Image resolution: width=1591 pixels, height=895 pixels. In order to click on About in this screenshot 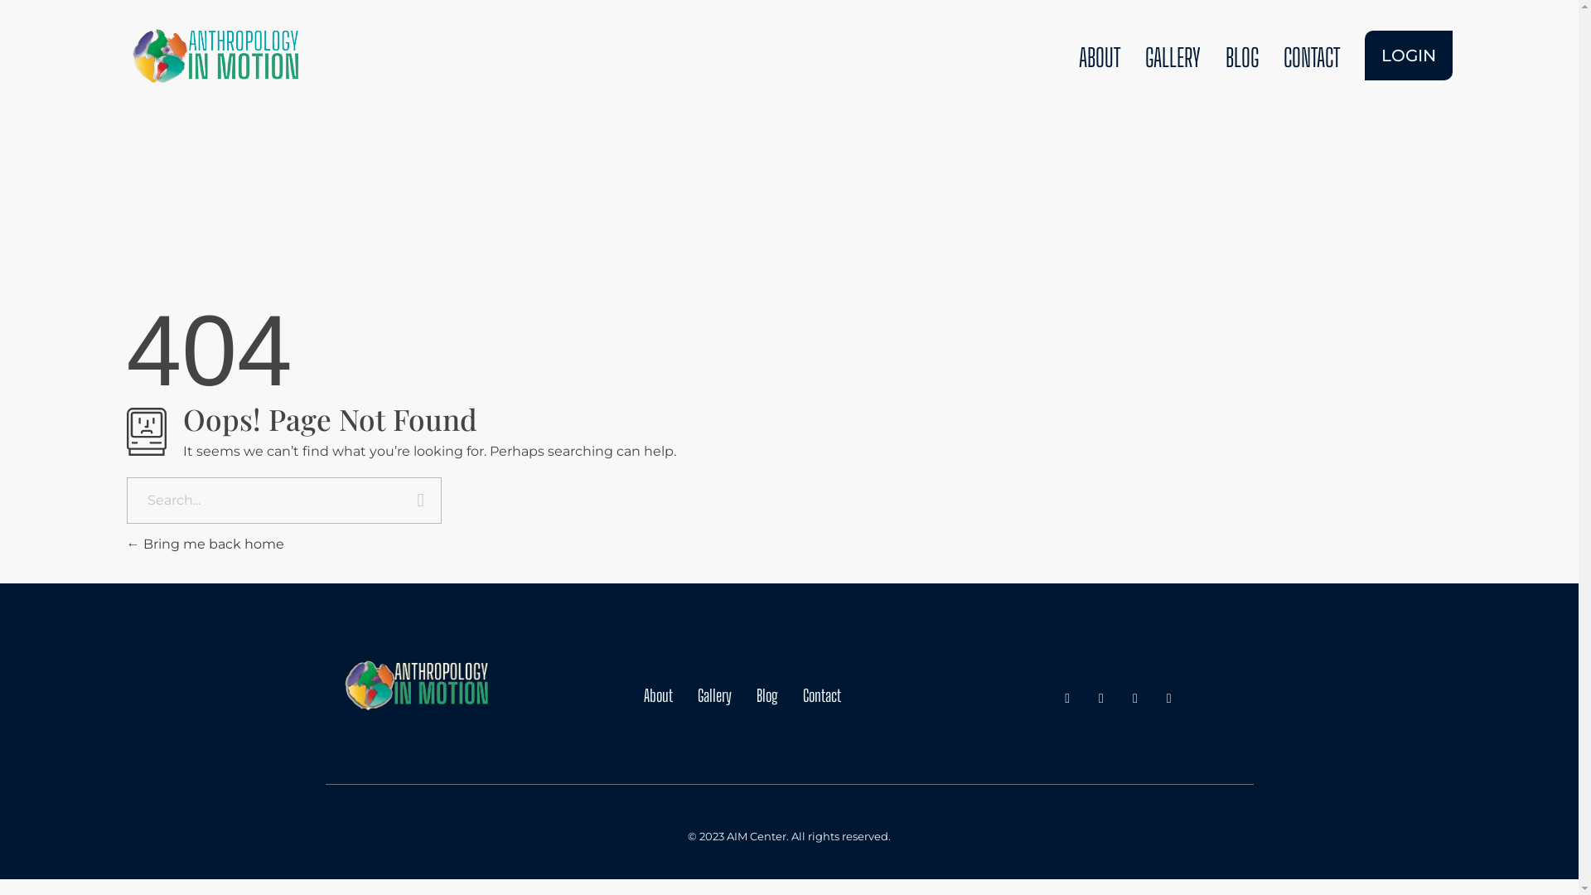, I will do `click(658, 695)`.